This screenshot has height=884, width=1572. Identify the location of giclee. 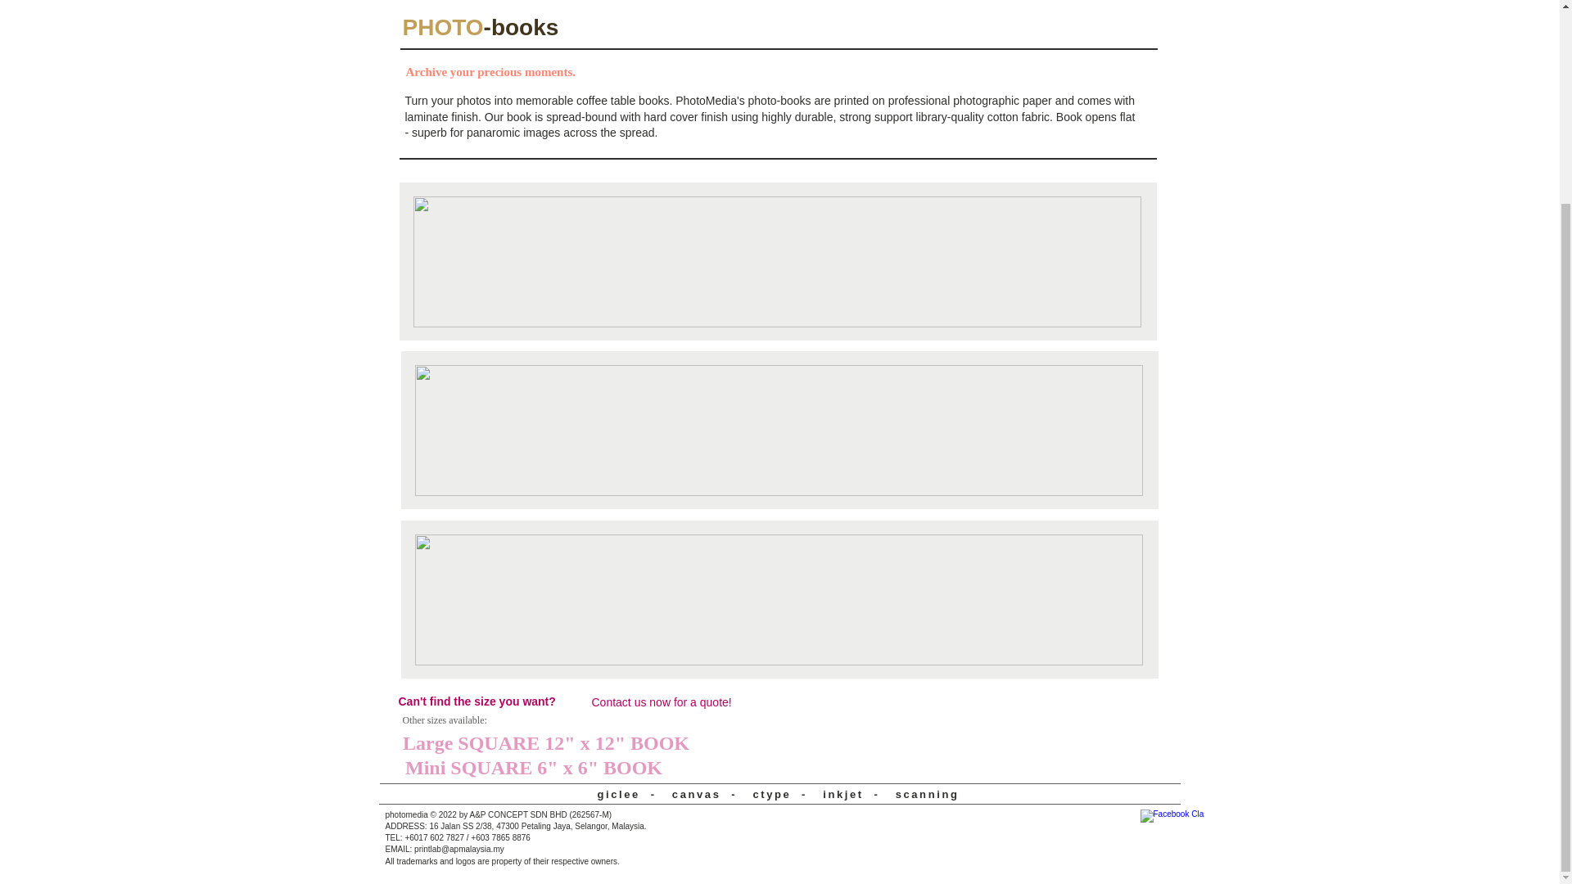
(618, 794).